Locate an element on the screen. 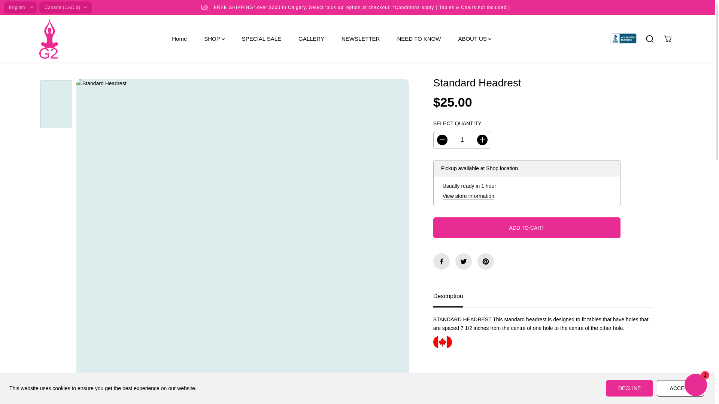 The width and height of the screenshot is (719, 404). Search is located at coordinates (649, 39).